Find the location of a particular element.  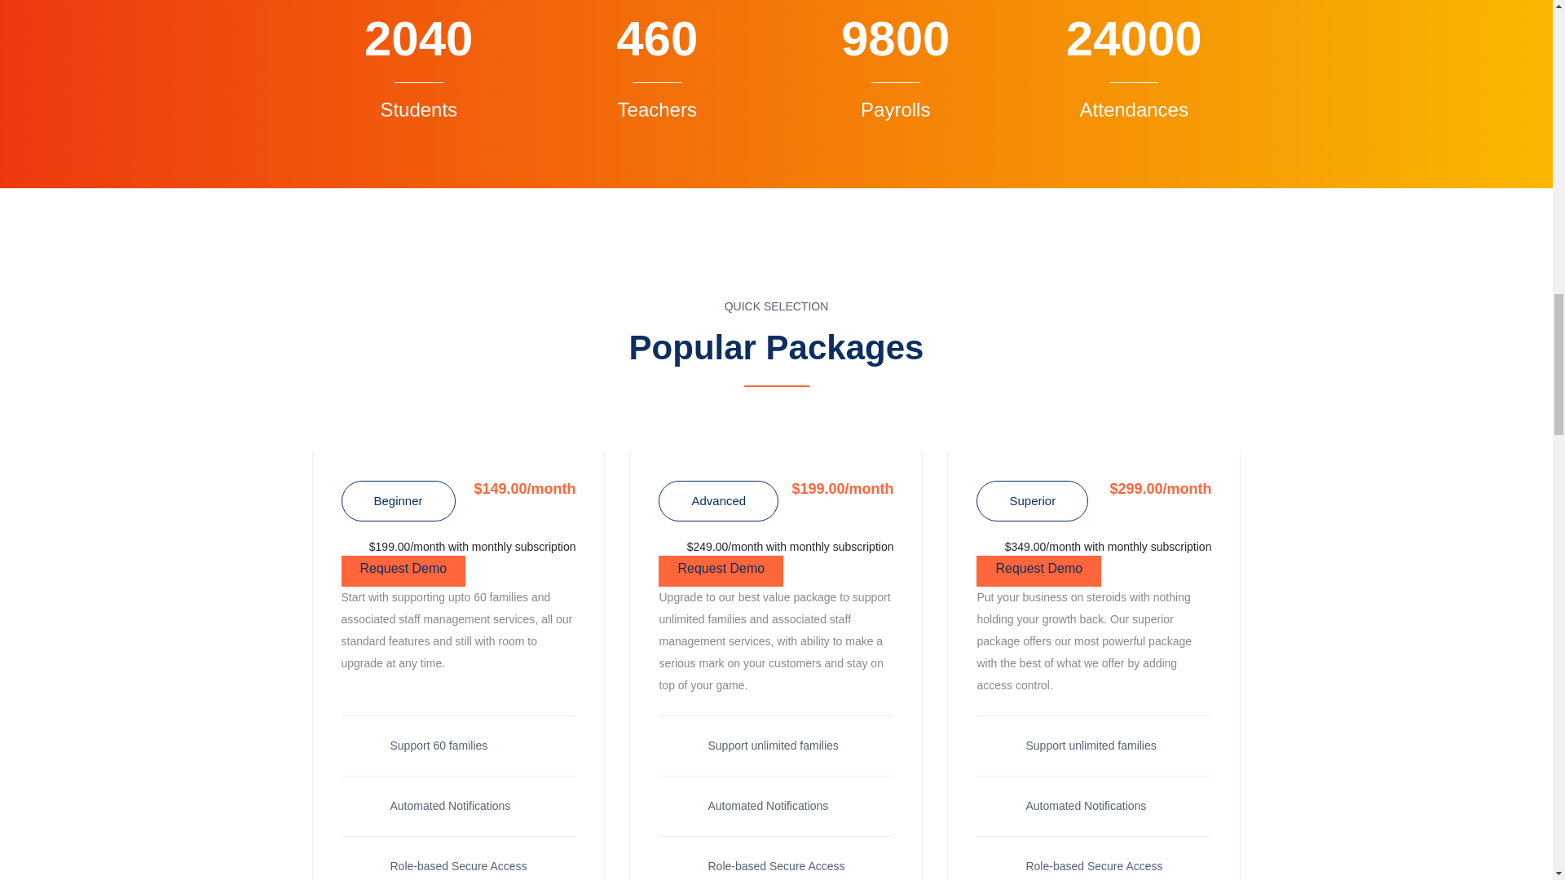

Request Demo is located at coordinates (1038, 570).